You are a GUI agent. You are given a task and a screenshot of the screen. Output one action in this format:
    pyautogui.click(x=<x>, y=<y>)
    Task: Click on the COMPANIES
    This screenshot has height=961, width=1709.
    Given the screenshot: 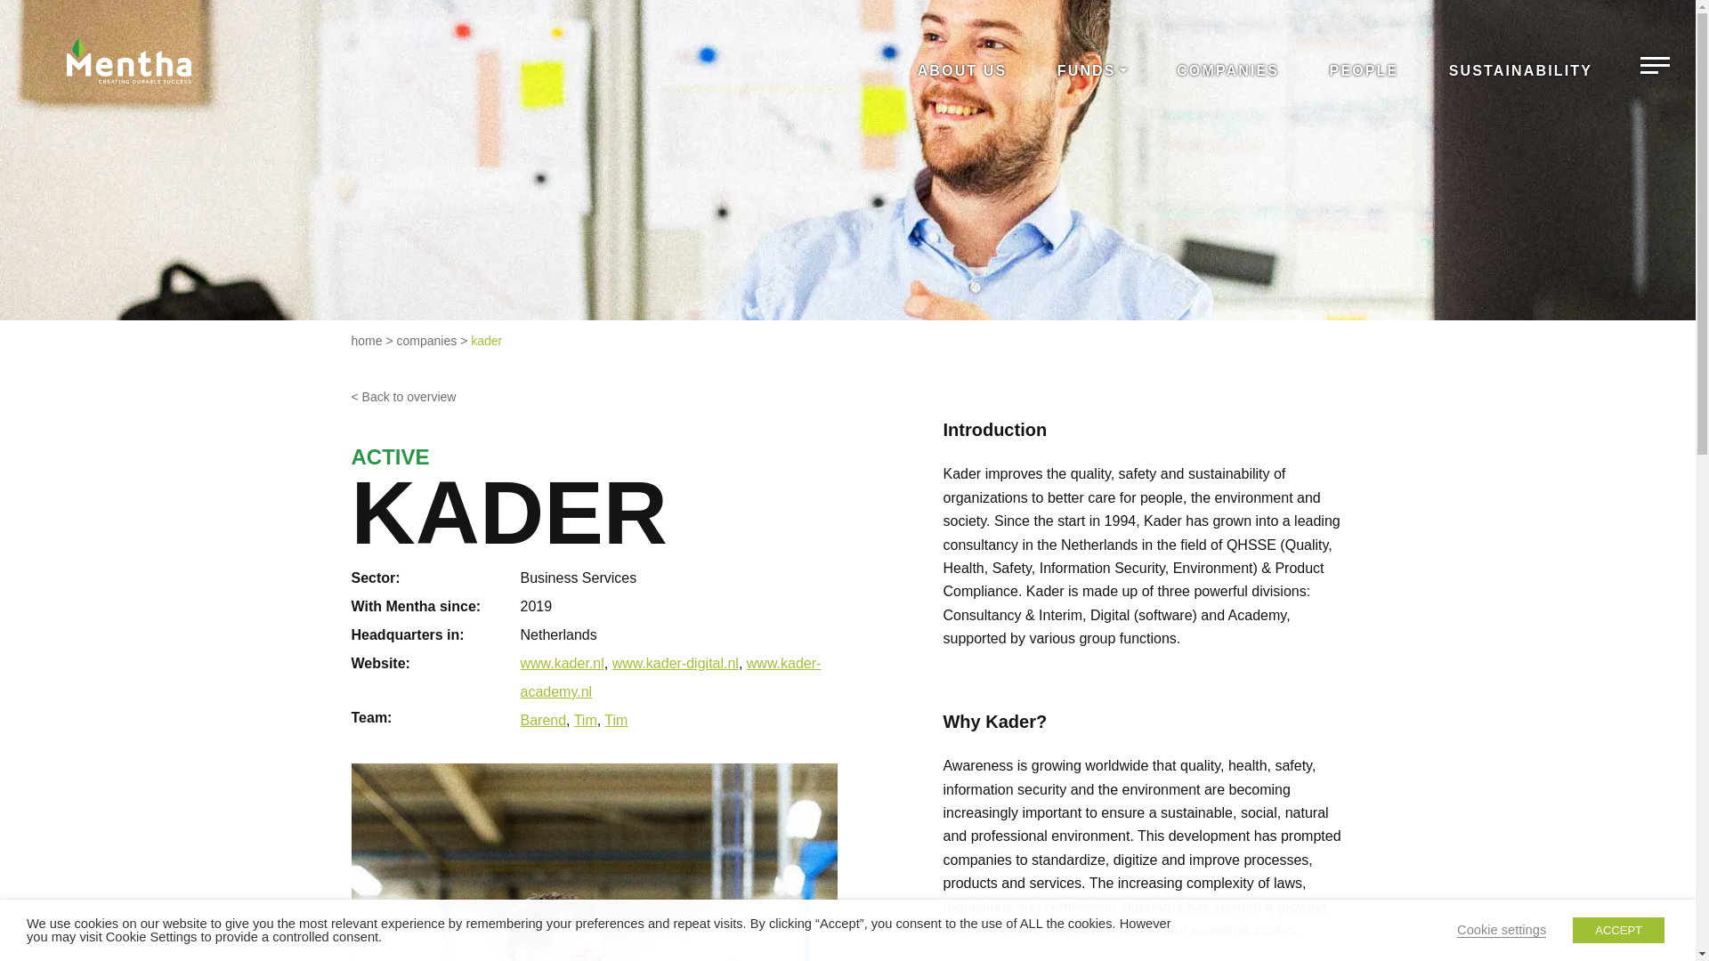 What is the action you would take?
    pyautogui.click(x=1227, y=71)
    